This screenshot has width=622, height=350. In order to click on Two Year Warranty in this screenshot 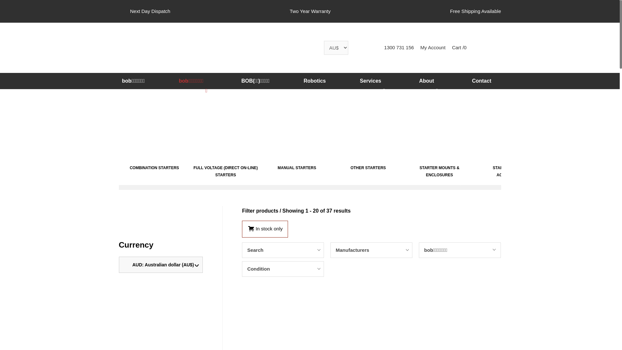, I will do `click(305, 11)`.